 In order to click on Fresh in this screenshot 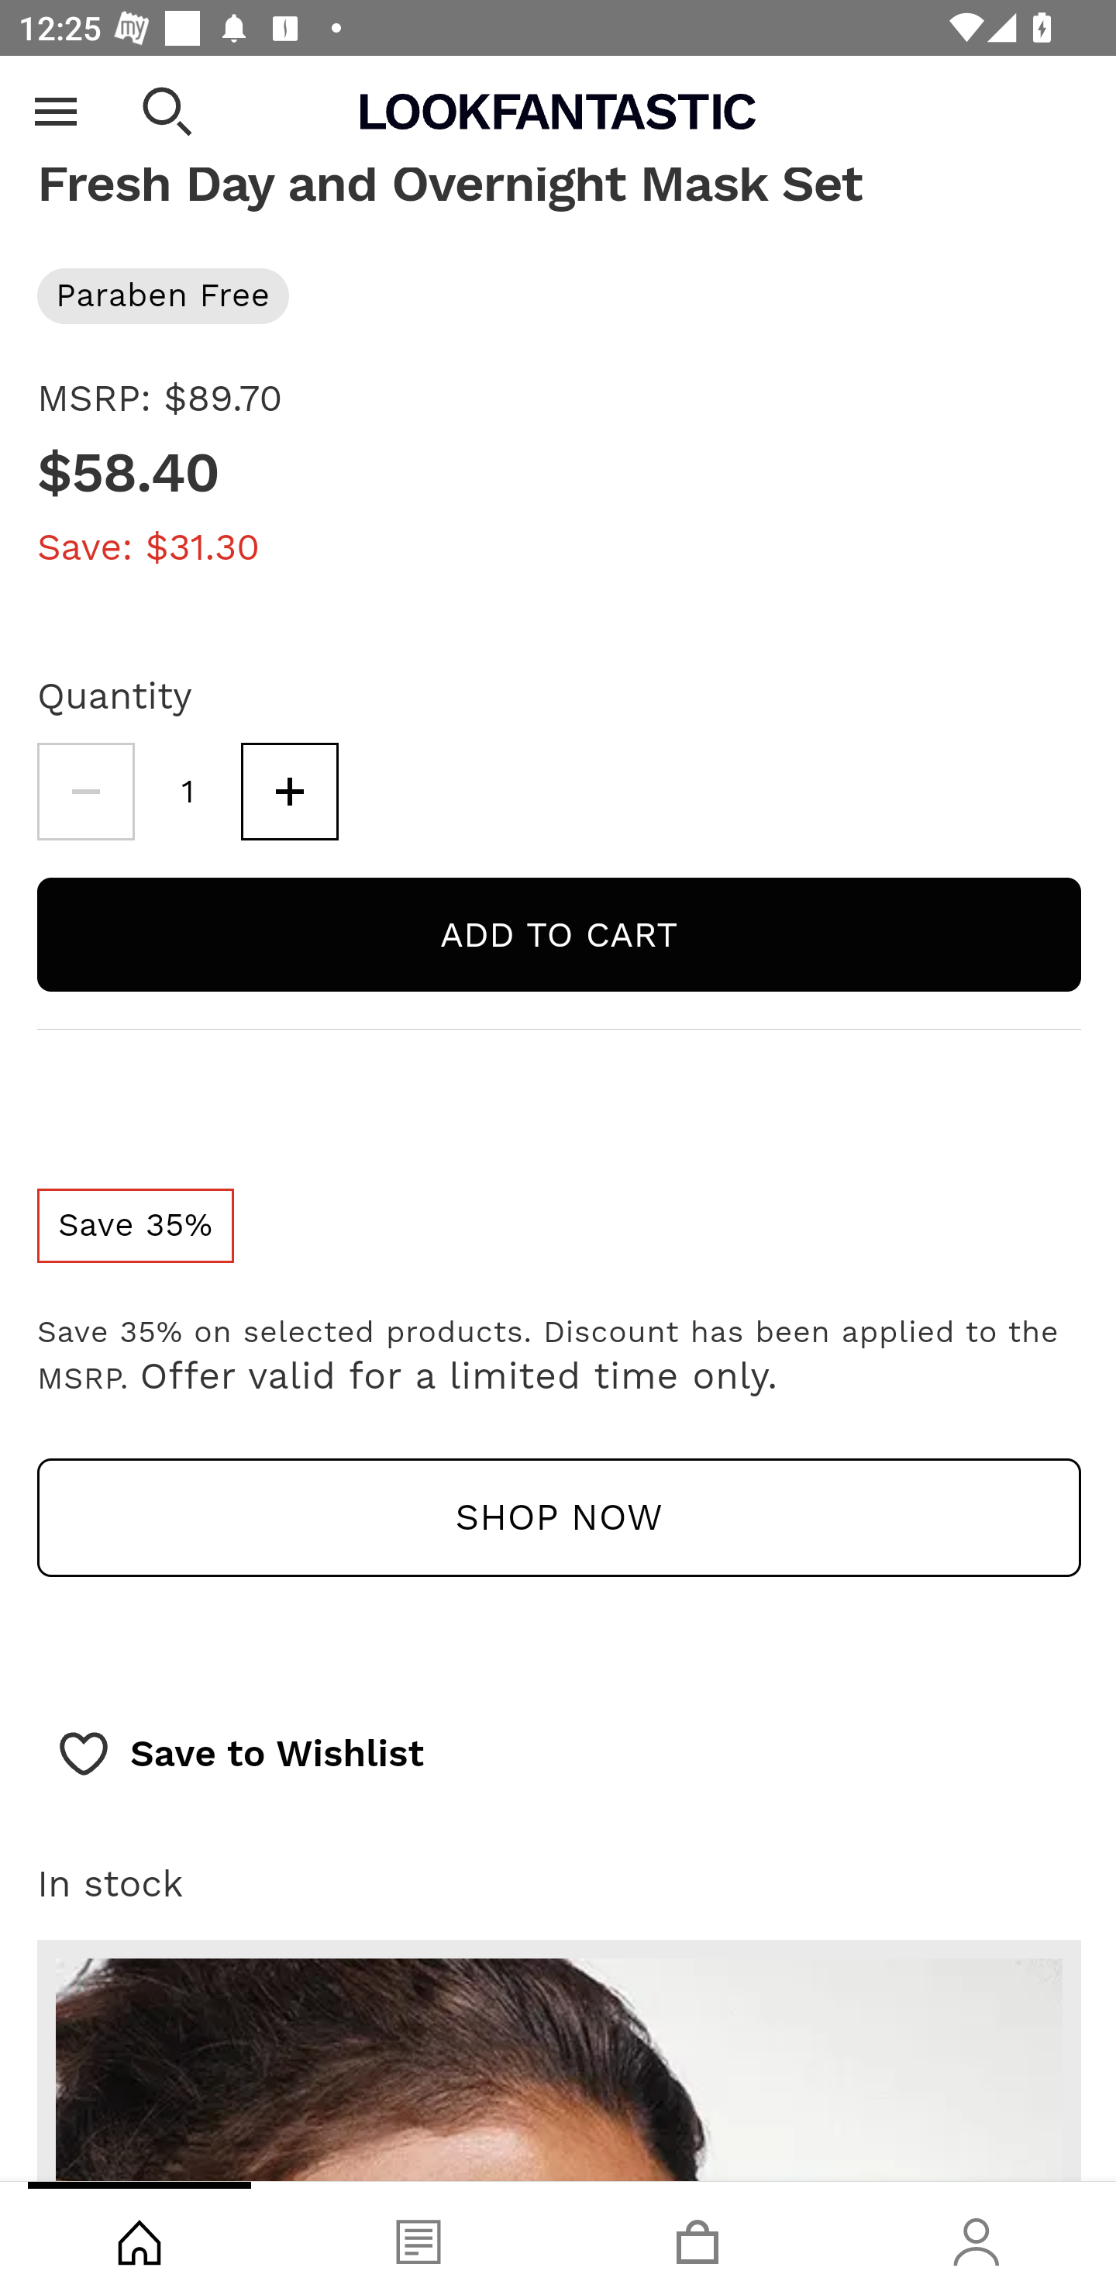, I will do `click(558, 93)`.